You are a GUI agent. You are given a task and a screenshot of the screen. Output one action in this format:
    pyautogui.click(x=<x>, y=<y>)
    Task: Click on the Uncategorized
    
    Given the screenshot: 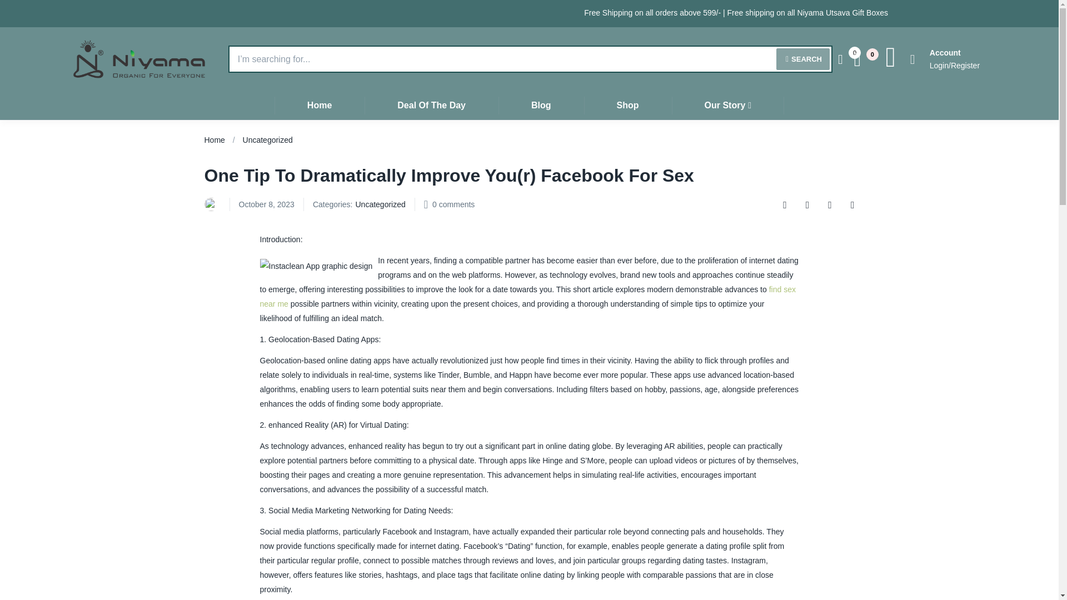 What is the action you would take?
    pyautogui.click(x=268, y=140)
    